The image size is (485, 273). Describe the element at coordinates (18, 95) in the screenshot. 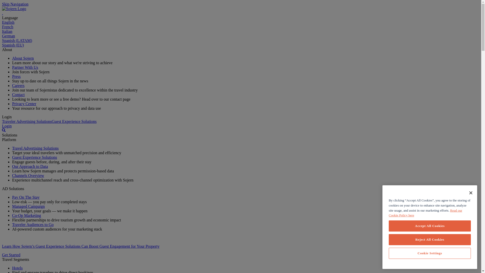

I see `Contact` at that location.